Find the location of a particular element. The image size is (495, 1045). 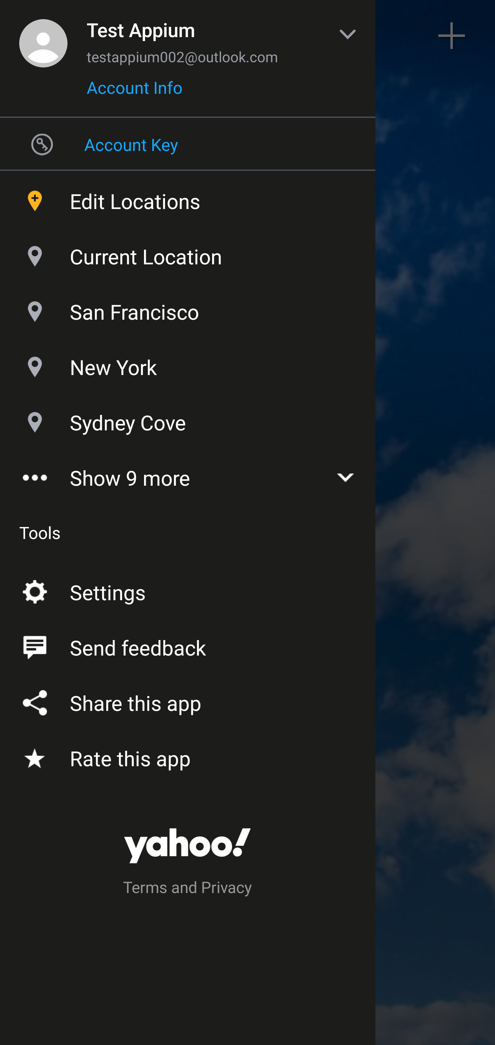

Send feedback is located at coordinates (188, 645).